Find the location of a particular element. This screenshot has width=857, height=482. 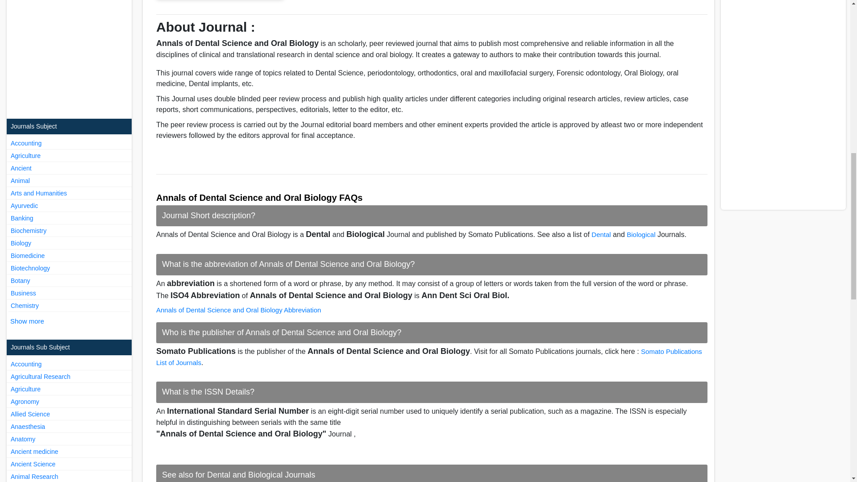

Advertisement is located at coordinates (69, 54).